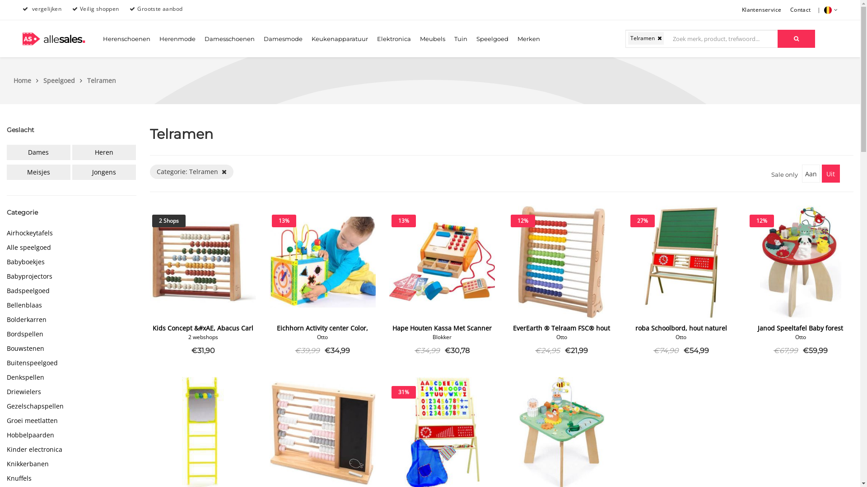  What do you see at coordinates (203, 334) in the screenshot?
I see `Kids Concept &#xAE, Abacus Carl Larsson` at bounding box center [203, 334].